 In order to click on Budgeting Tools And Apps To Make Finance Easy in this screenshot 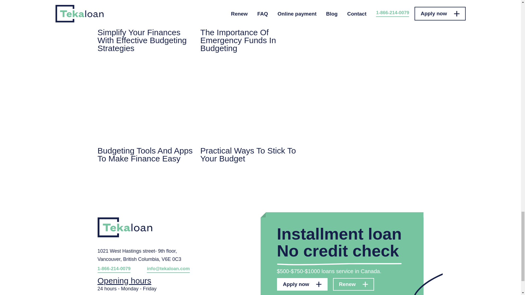, I will do `click(145, 114)`.